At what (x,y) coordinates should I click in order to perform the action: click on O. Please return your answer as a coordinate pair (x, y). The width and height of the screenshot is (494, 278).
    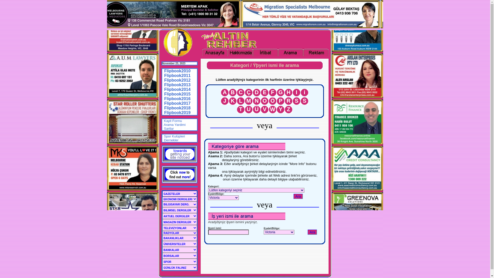
    Looking at the image, I should click on (264, 102).